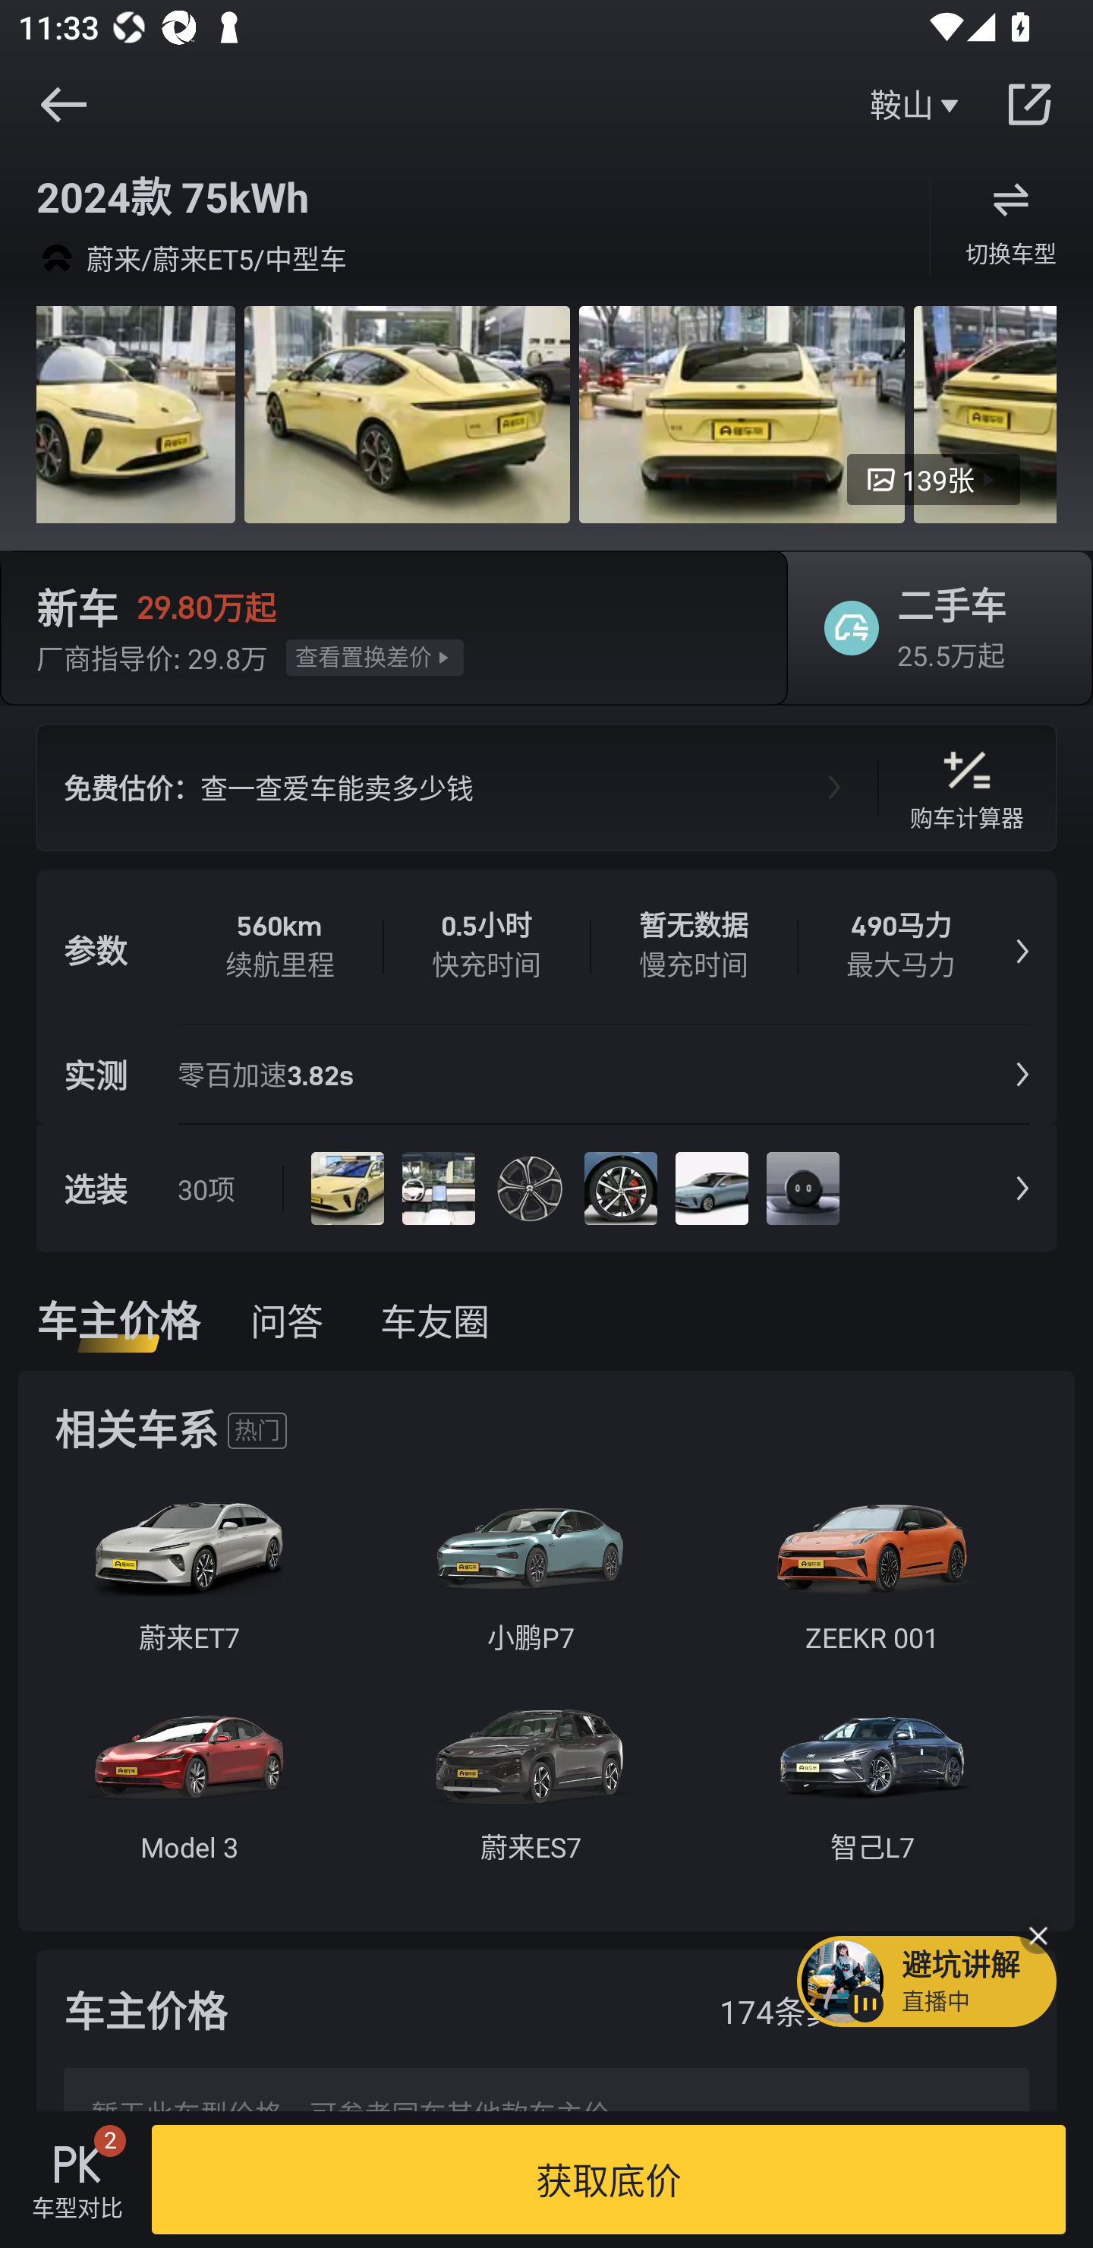  Describe the element at coordinates (457, 788) in the screenshot. I see `免费估价： 查一查爱车能卖多少钱` at that location.